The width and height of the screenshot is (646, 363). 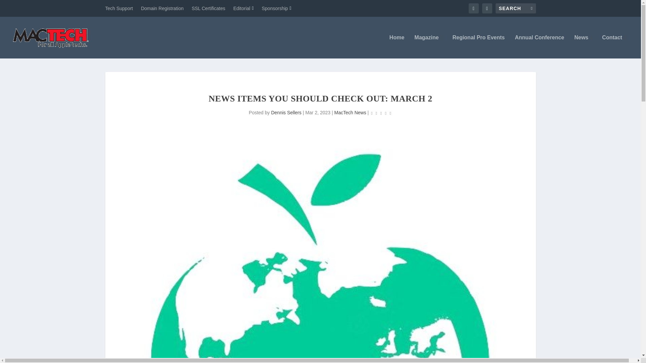 What do you see at coordinates (381, 113) in the screenshot?
I see `Rating: 0.00` at bounding box center [381, 113].